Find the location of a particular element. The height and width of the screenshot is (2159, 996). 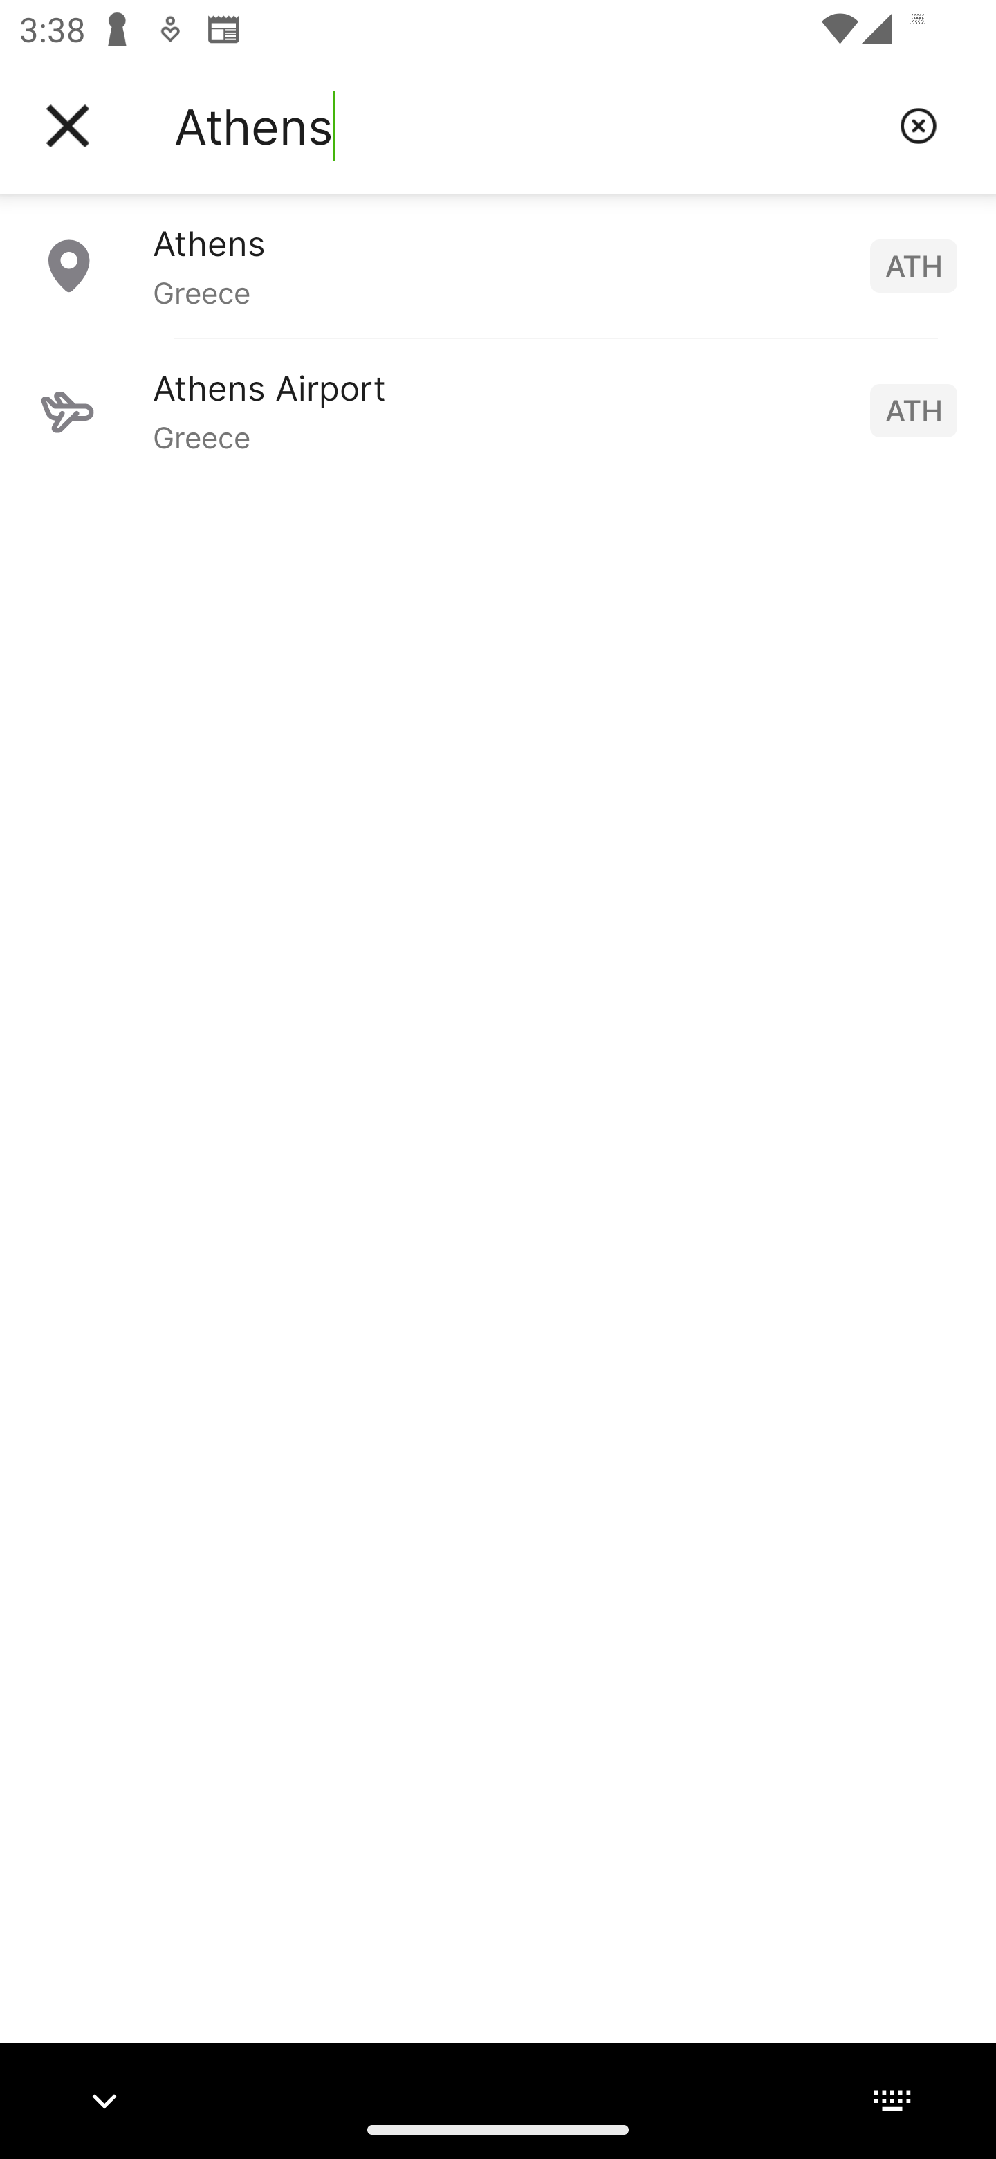

Athens is located at coordinates (526, 126).